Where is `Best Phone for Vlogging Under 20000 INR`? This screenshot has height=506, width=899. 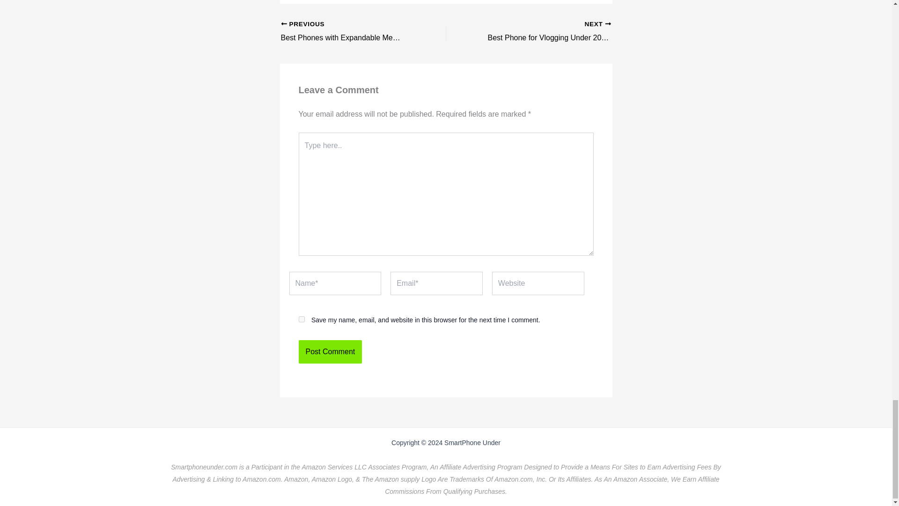
Best Phone for Vlogging Under 20000 INR is located at coordinates (302, 319).